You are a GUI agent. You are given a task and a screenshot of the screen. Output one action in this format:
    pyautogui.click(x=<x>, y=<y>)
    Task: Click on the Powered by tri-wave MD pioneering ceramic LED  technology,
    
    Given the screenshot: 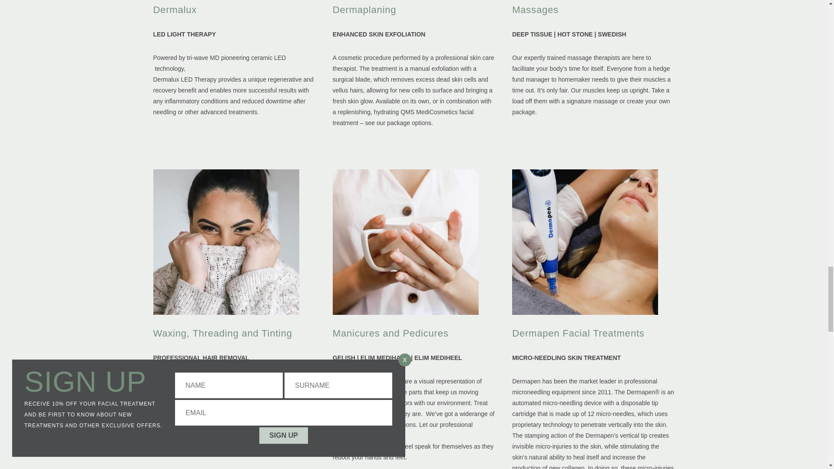 What is the action you would take?
    pyautogui.click(x=184, y=20)
    